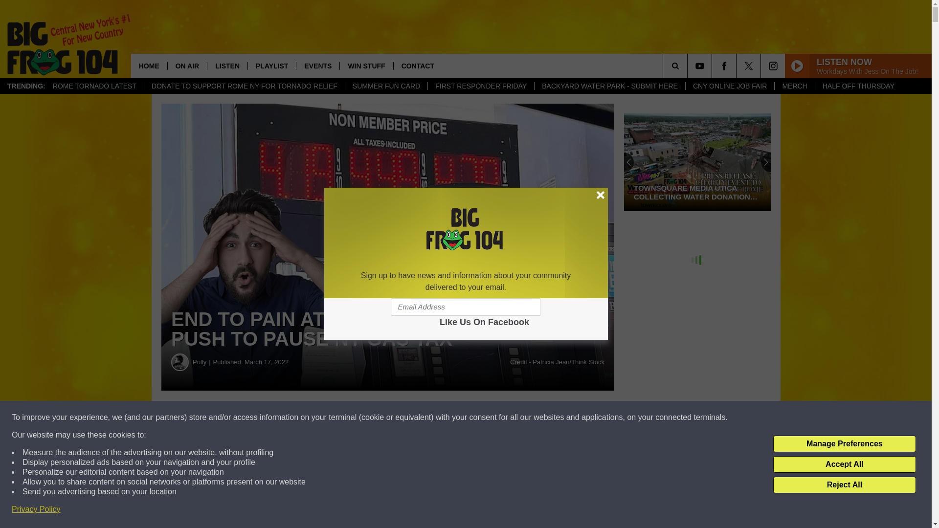  Describe the element at coordinates (794, 86) in the screenshot. I see `MERCH` at that location.